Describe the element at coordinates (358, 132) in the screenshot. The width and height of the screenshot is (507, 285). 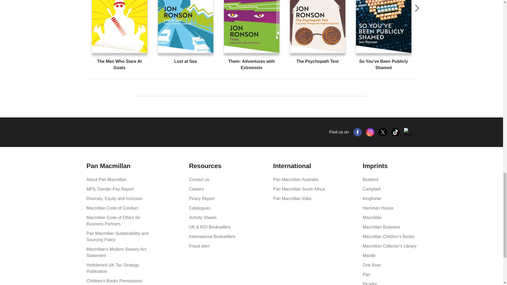
I see `Facebook` at that location.